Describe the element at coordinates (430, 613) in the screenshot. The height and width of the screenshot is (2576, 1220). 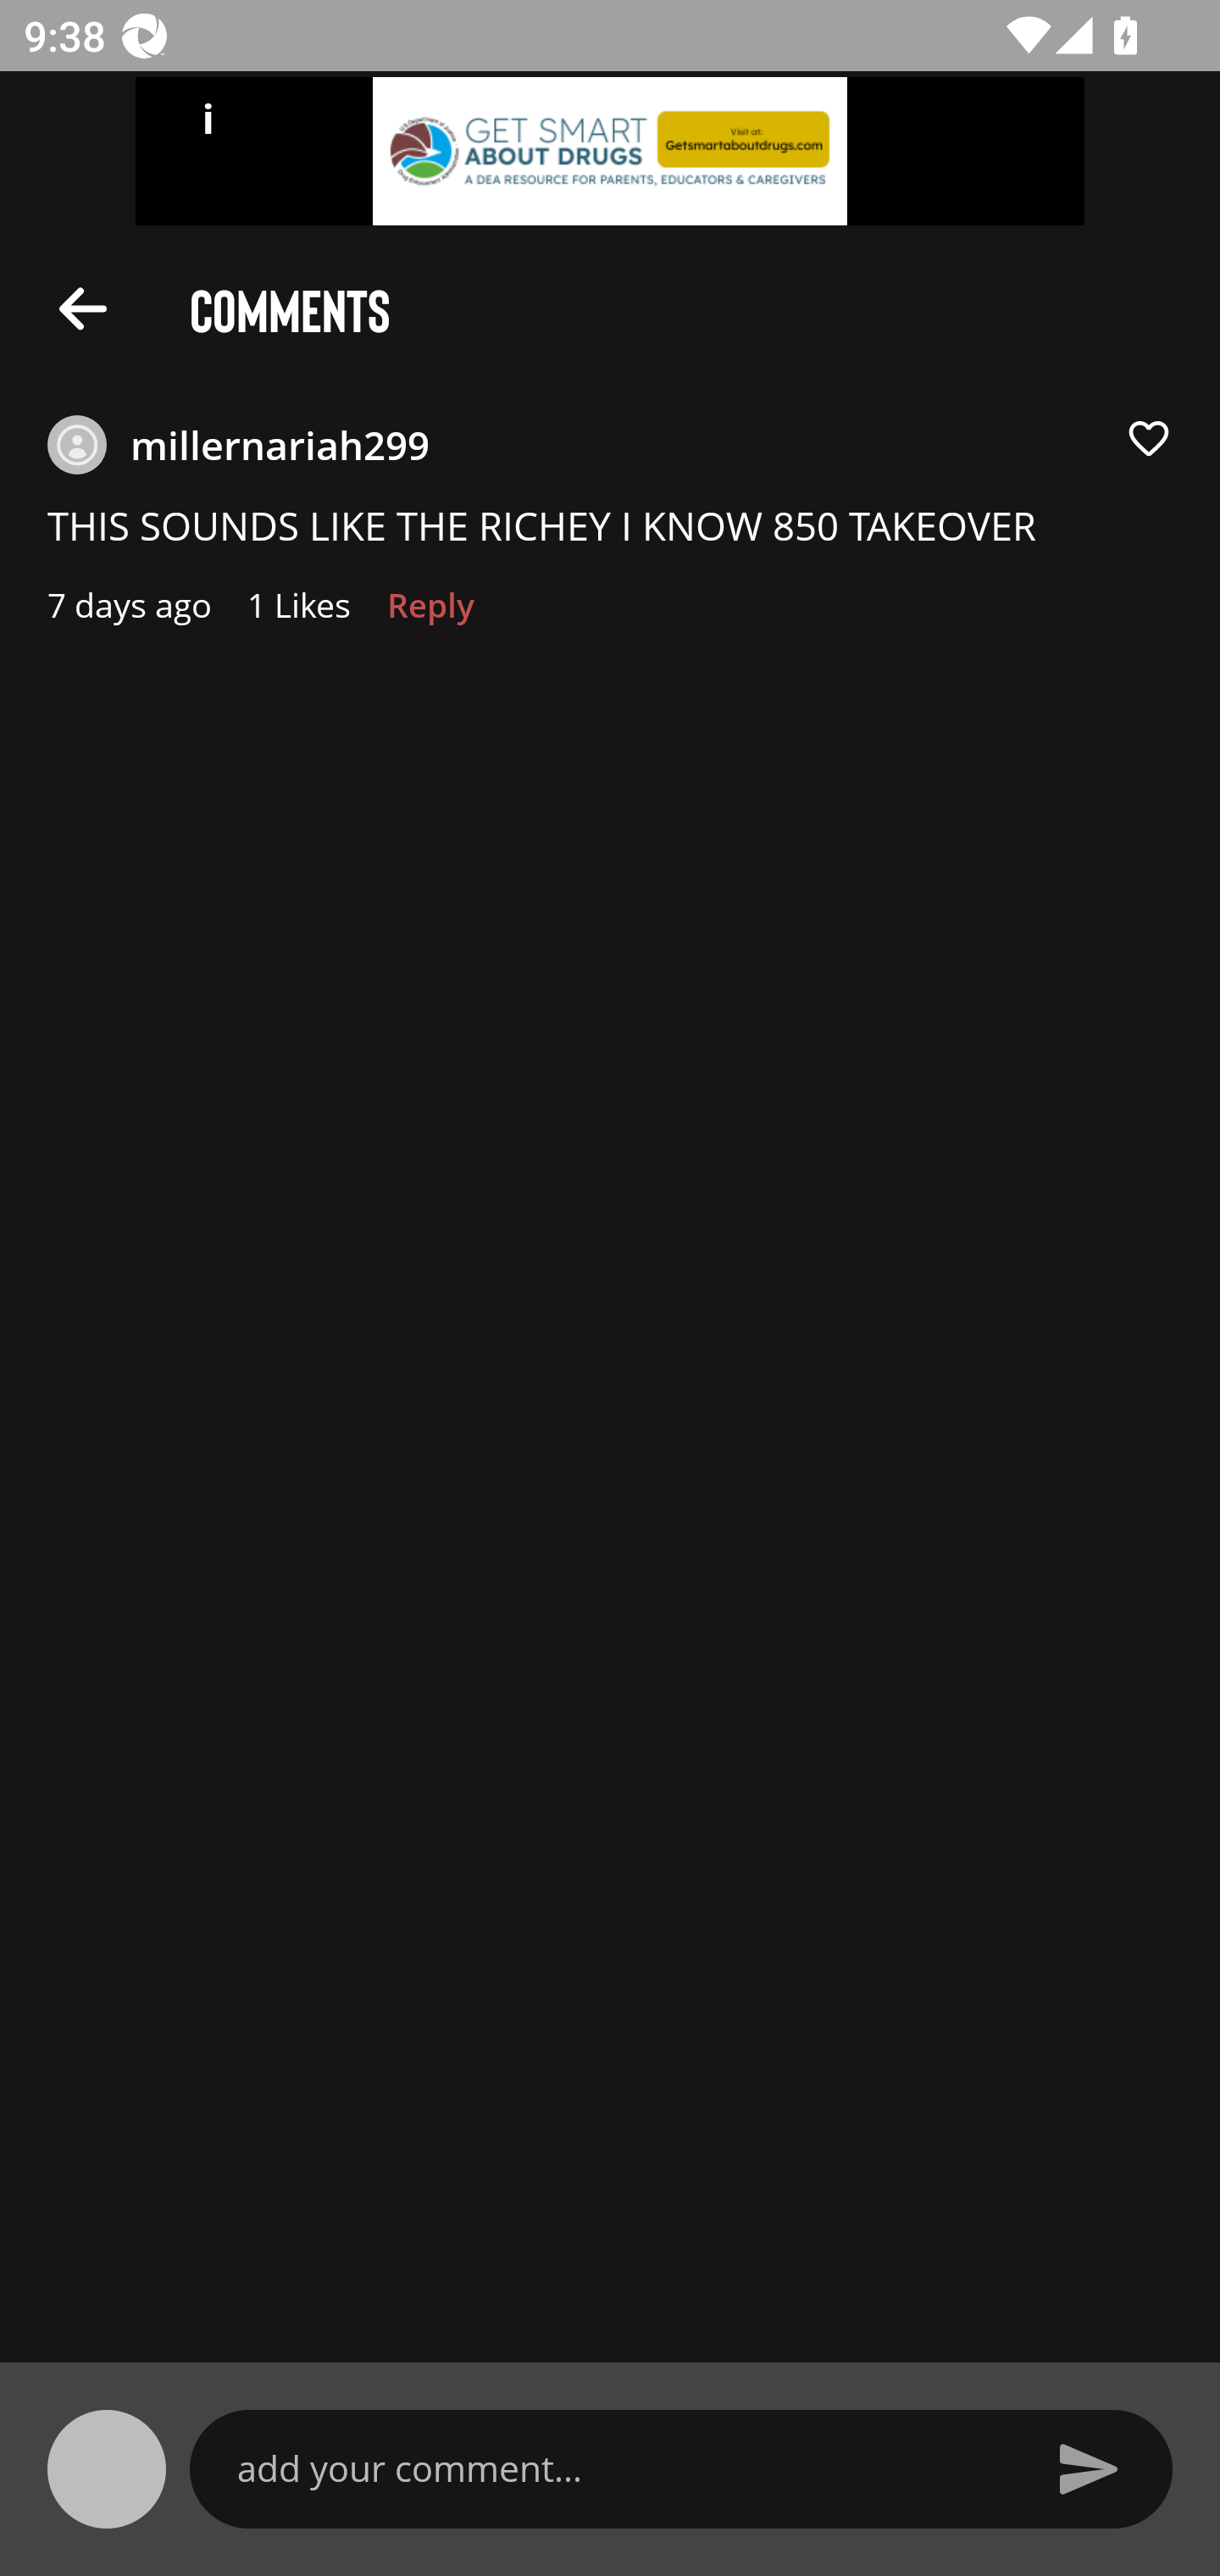
I see `Reply` at that location.